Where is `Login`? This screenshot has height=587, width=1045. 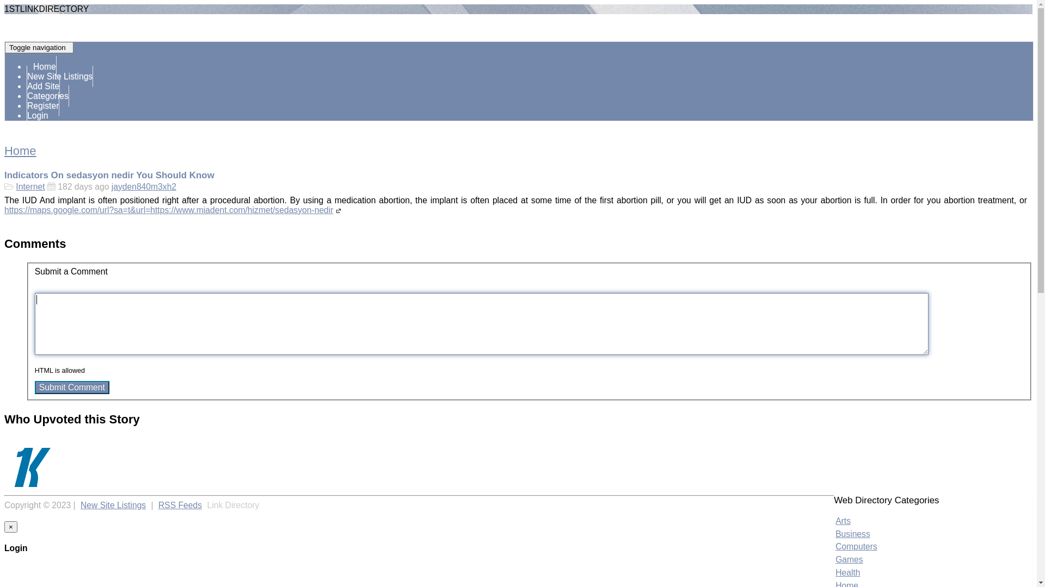
Login is located at coordinates (37, 115).